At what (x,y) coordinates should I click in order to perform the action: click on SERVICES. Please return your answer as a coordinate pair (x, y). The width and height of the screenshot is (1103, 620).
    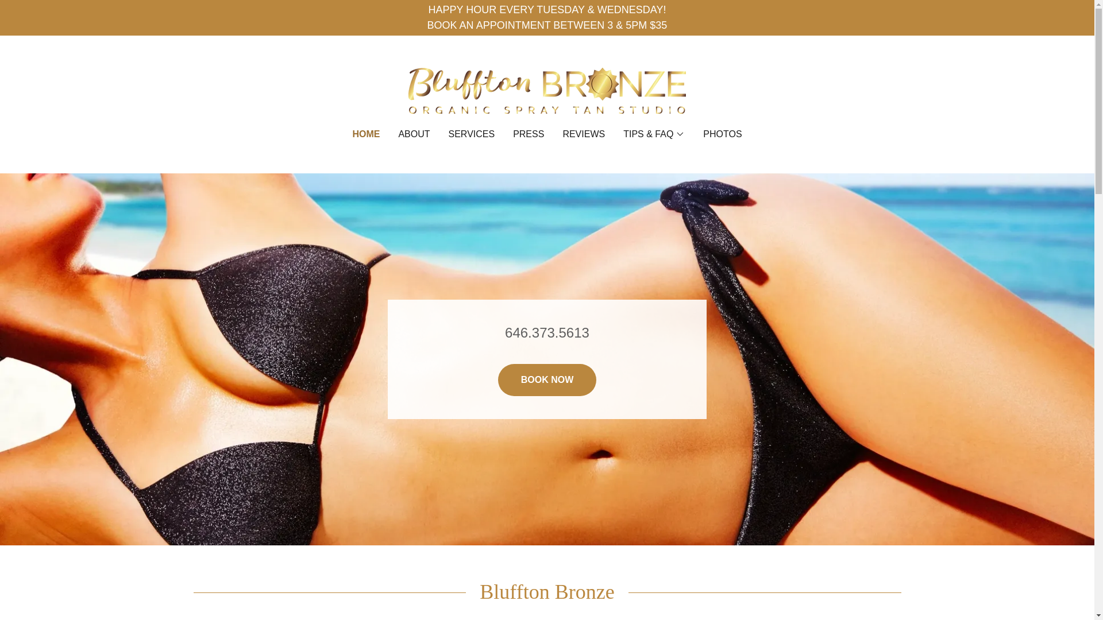
    Looking at the image, I should click on (472, 134).